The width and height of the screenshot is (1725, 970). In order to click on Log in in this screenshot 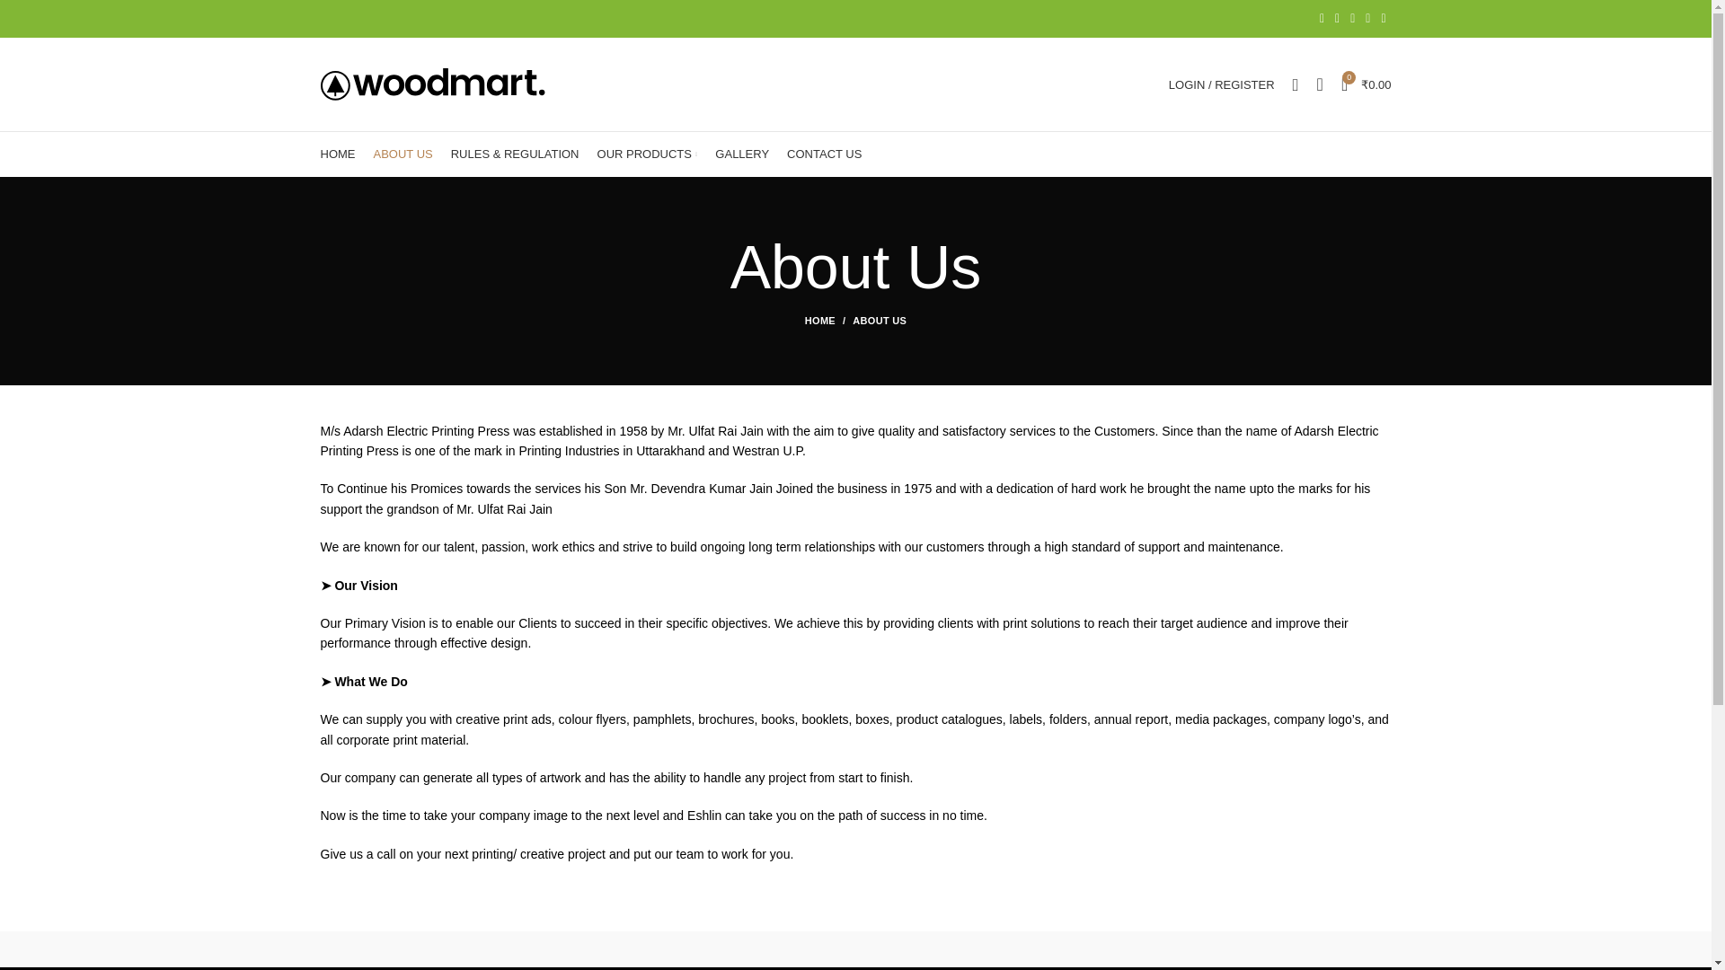, I will do `click(1127, 370)`.